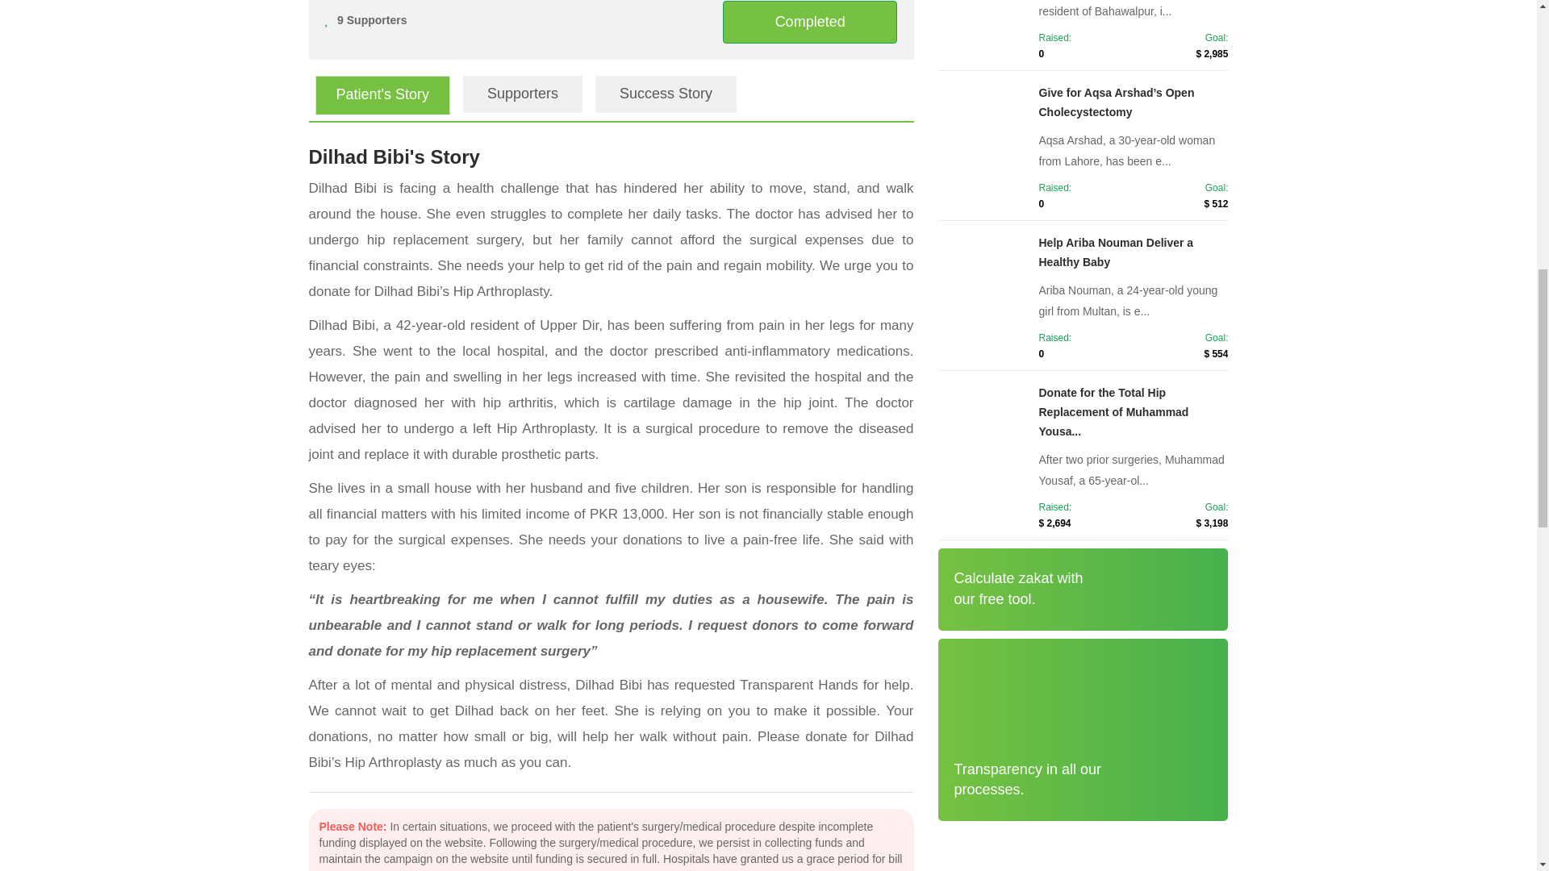 The height and width of the screenshot is (871, 1549). What do you see at coordinates (523, 94) in the screenshot?
I see `Supporters` at bounding box center [523, 94].